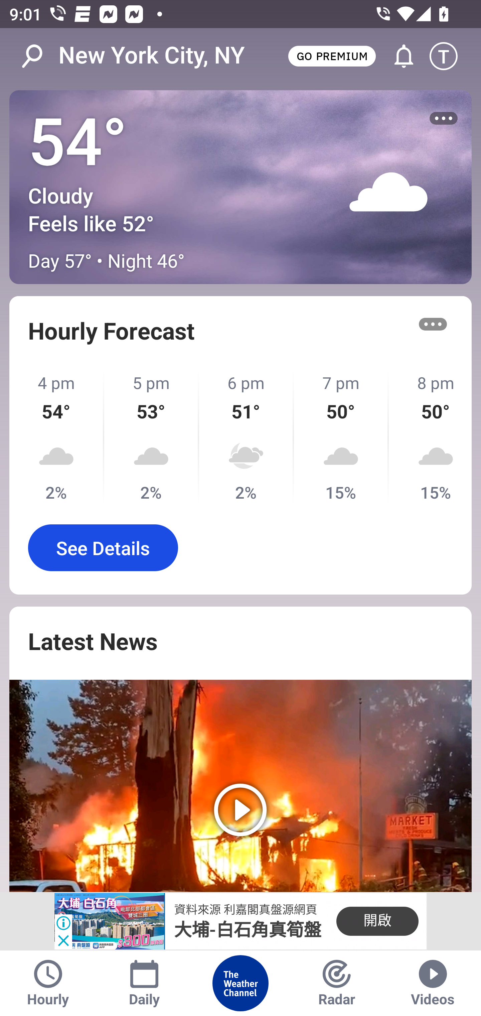 This screenshot has width=481, height=1016. I want to click on See Details, so click(103, 547).